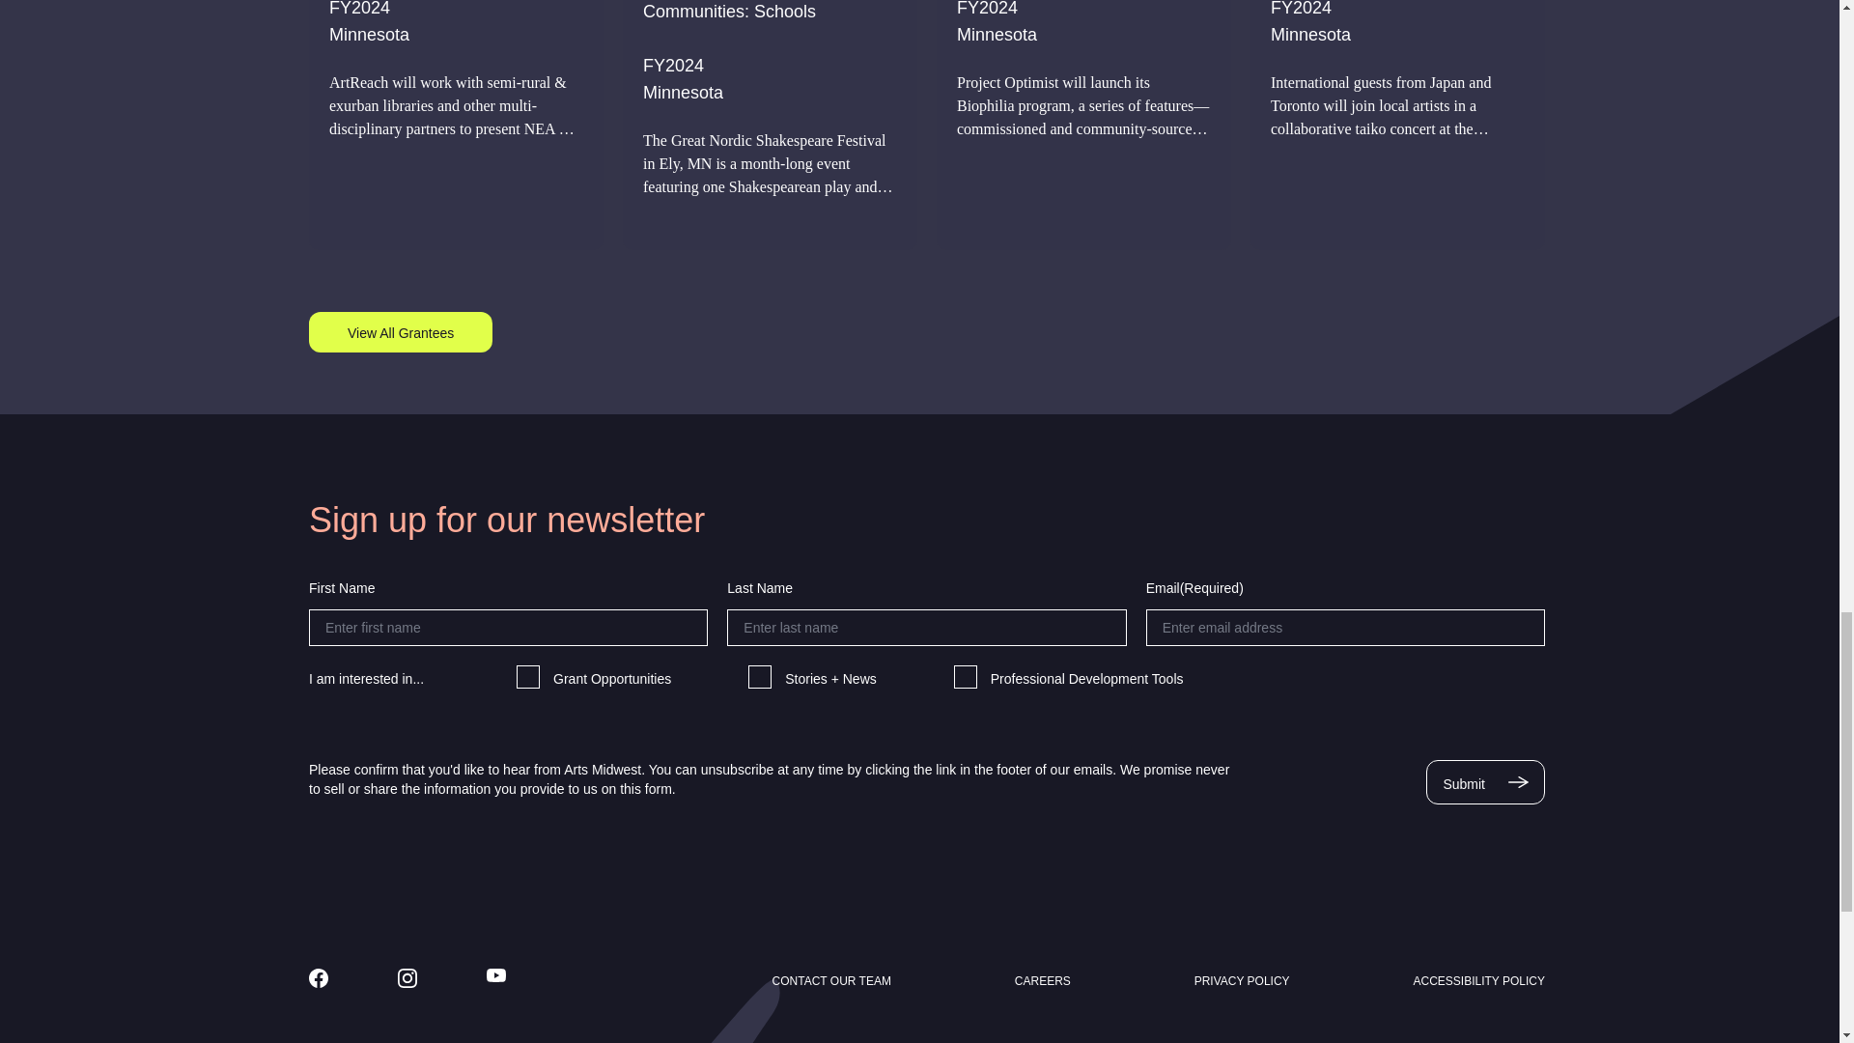  Describe the element at coordinates (496, 975) in the screenshot. I see `Follow us on Youtube` at that location.